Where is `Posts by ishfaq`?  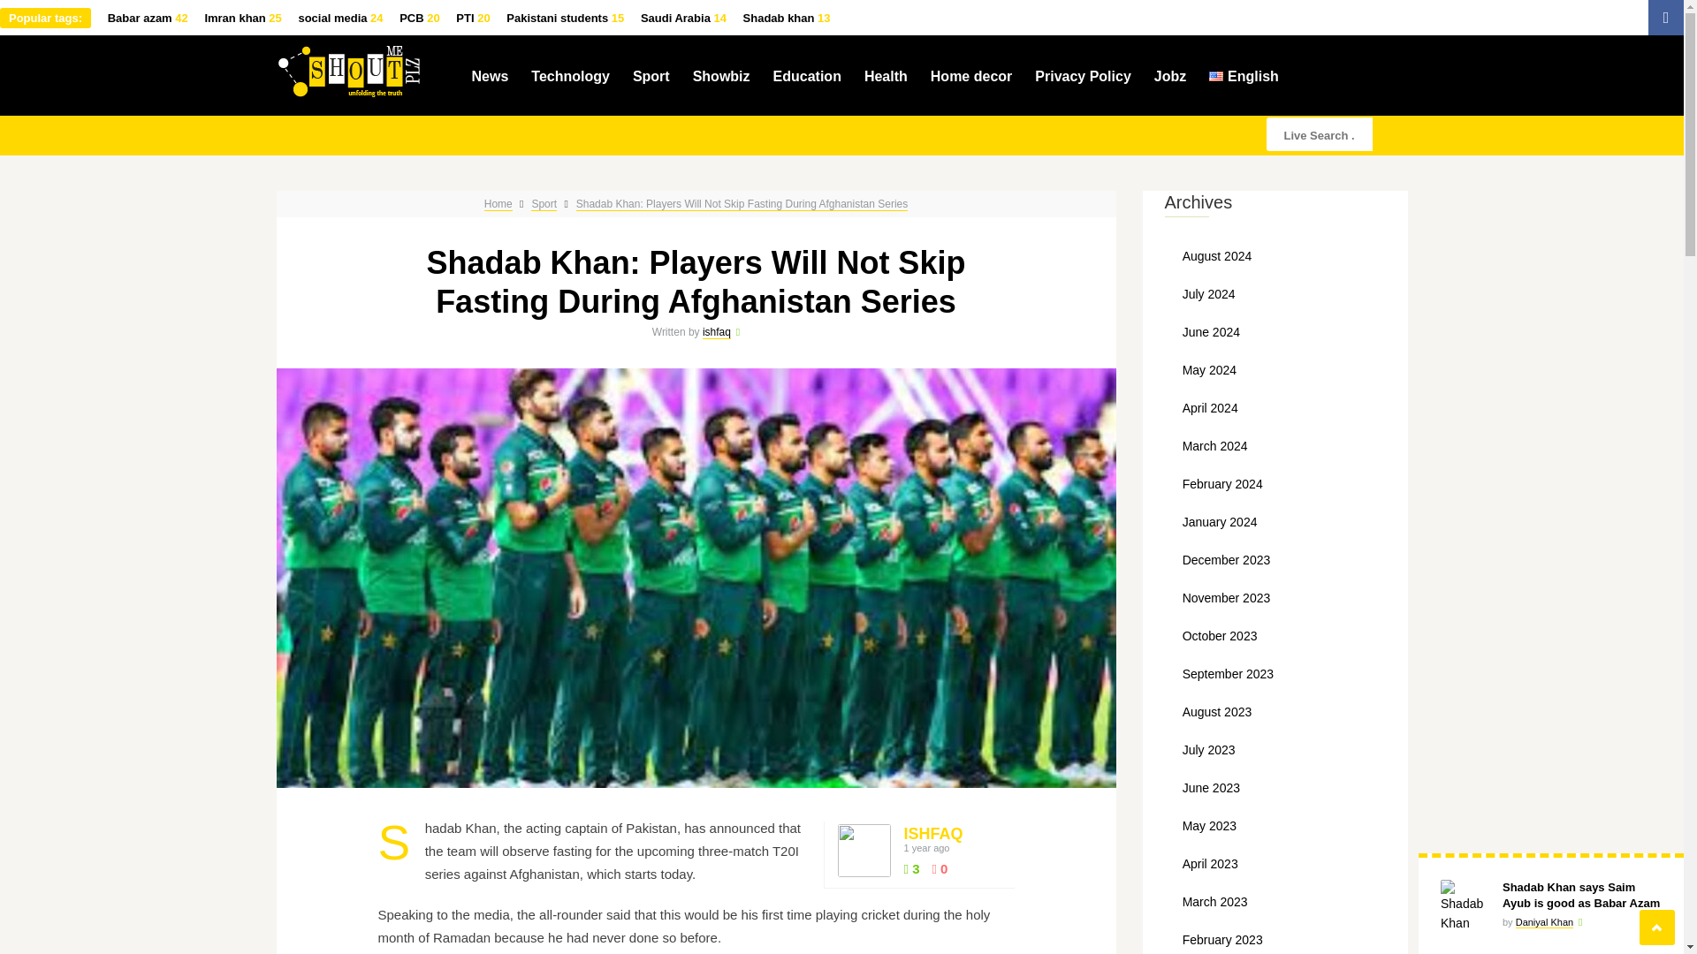
Posts by ishfaq is located at coordinates (716, 332).